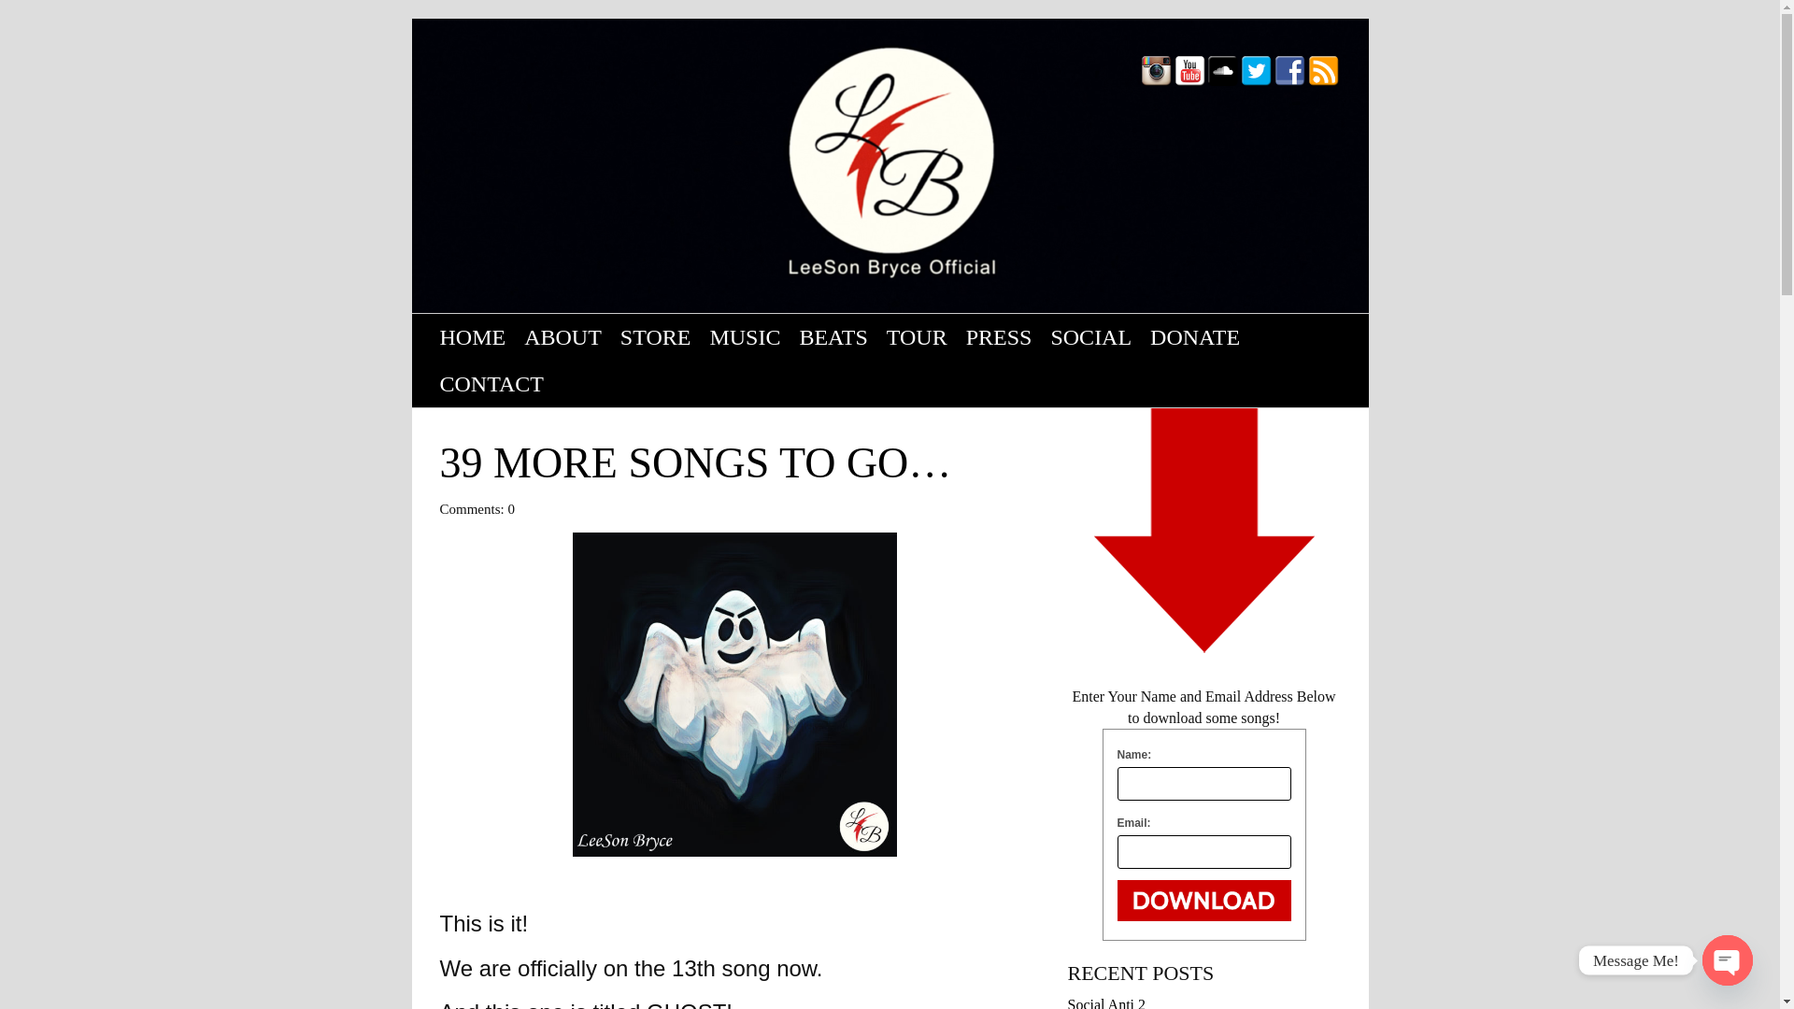 The image size is (1794, 1009). I want to click on BEATS, so click(833, 336).